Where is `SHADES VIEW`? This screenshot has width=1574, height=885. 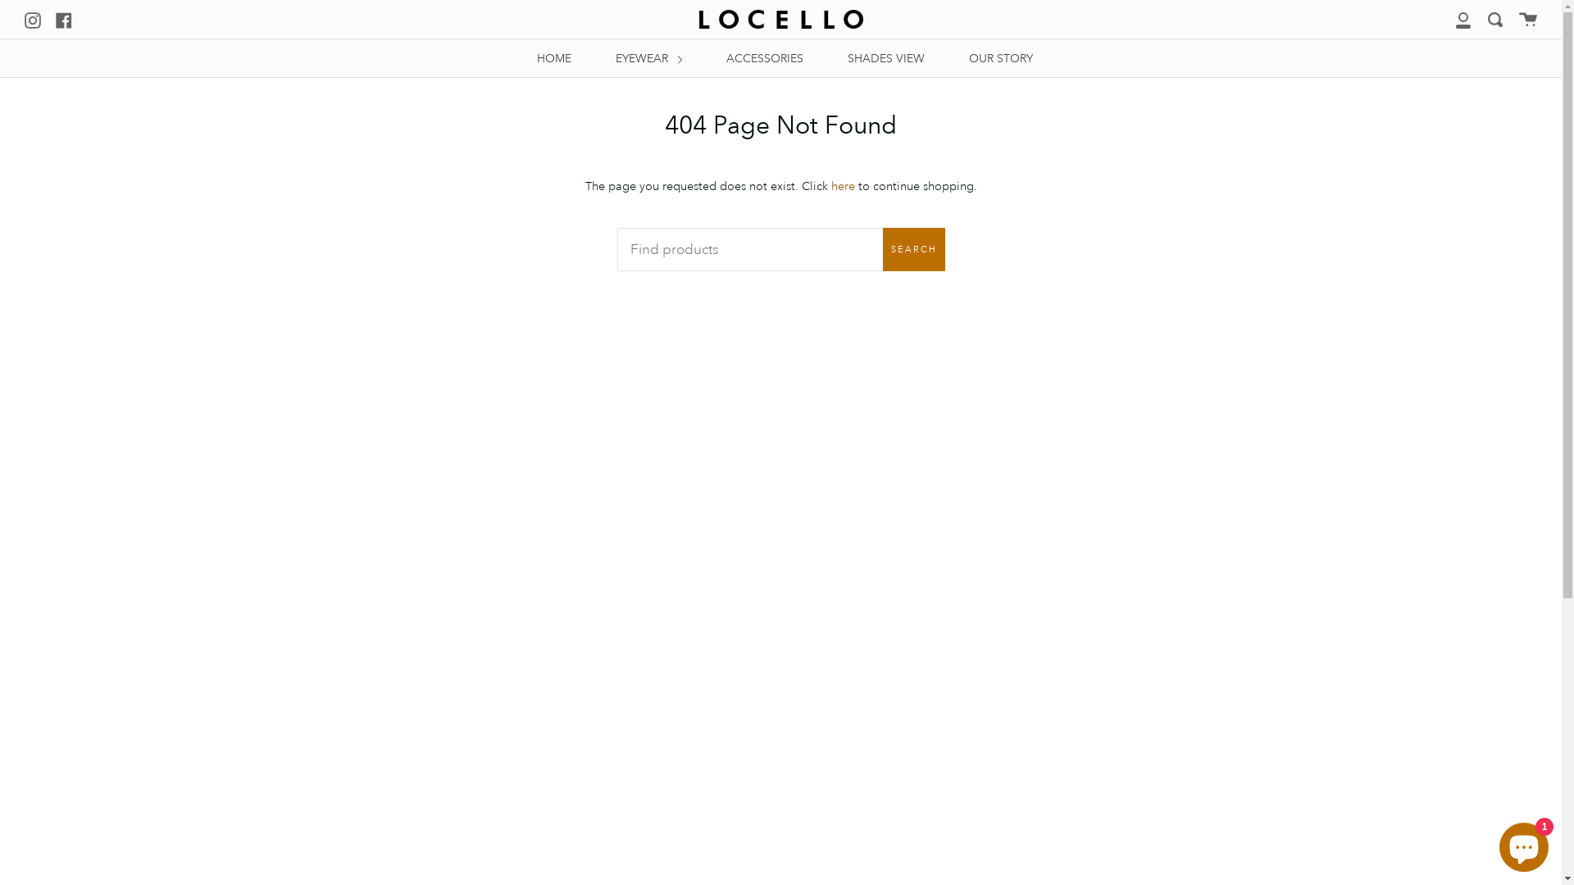 SHADES VIEW is located at coordinates (886, 58).